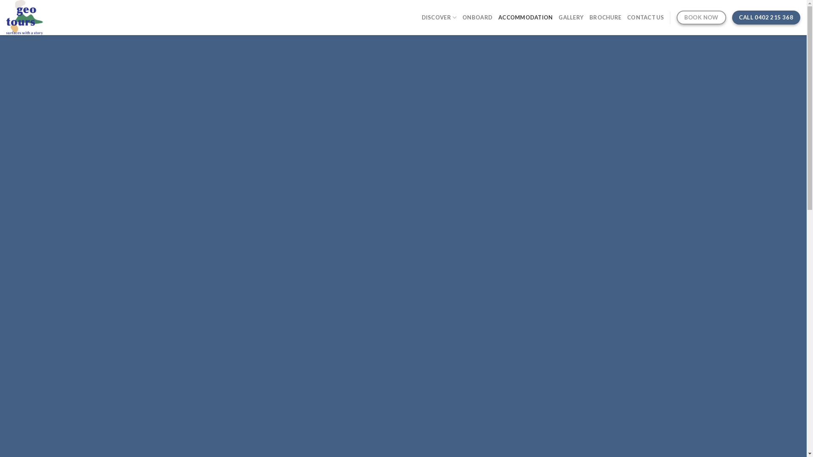 This screenshot has width=813, height=457. I want to click on GALLERY, so click(571, 17).